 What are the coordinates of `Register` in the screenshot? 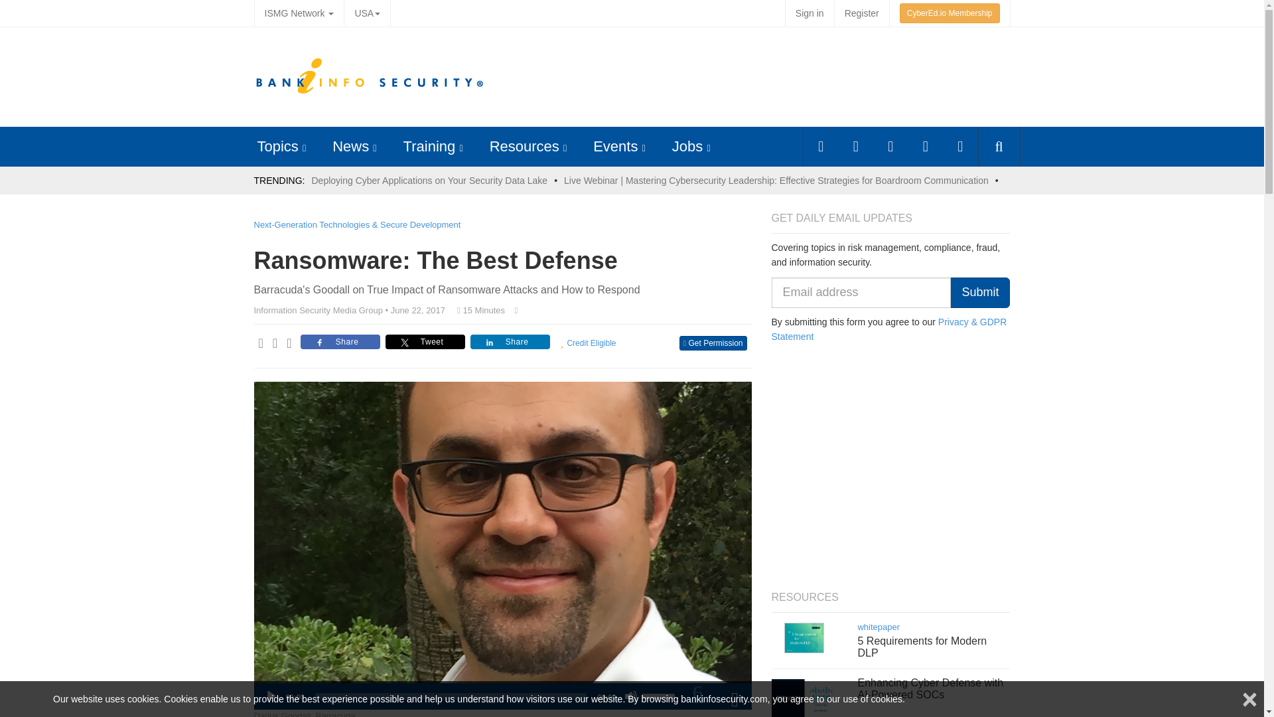 It's located at (861, 13).